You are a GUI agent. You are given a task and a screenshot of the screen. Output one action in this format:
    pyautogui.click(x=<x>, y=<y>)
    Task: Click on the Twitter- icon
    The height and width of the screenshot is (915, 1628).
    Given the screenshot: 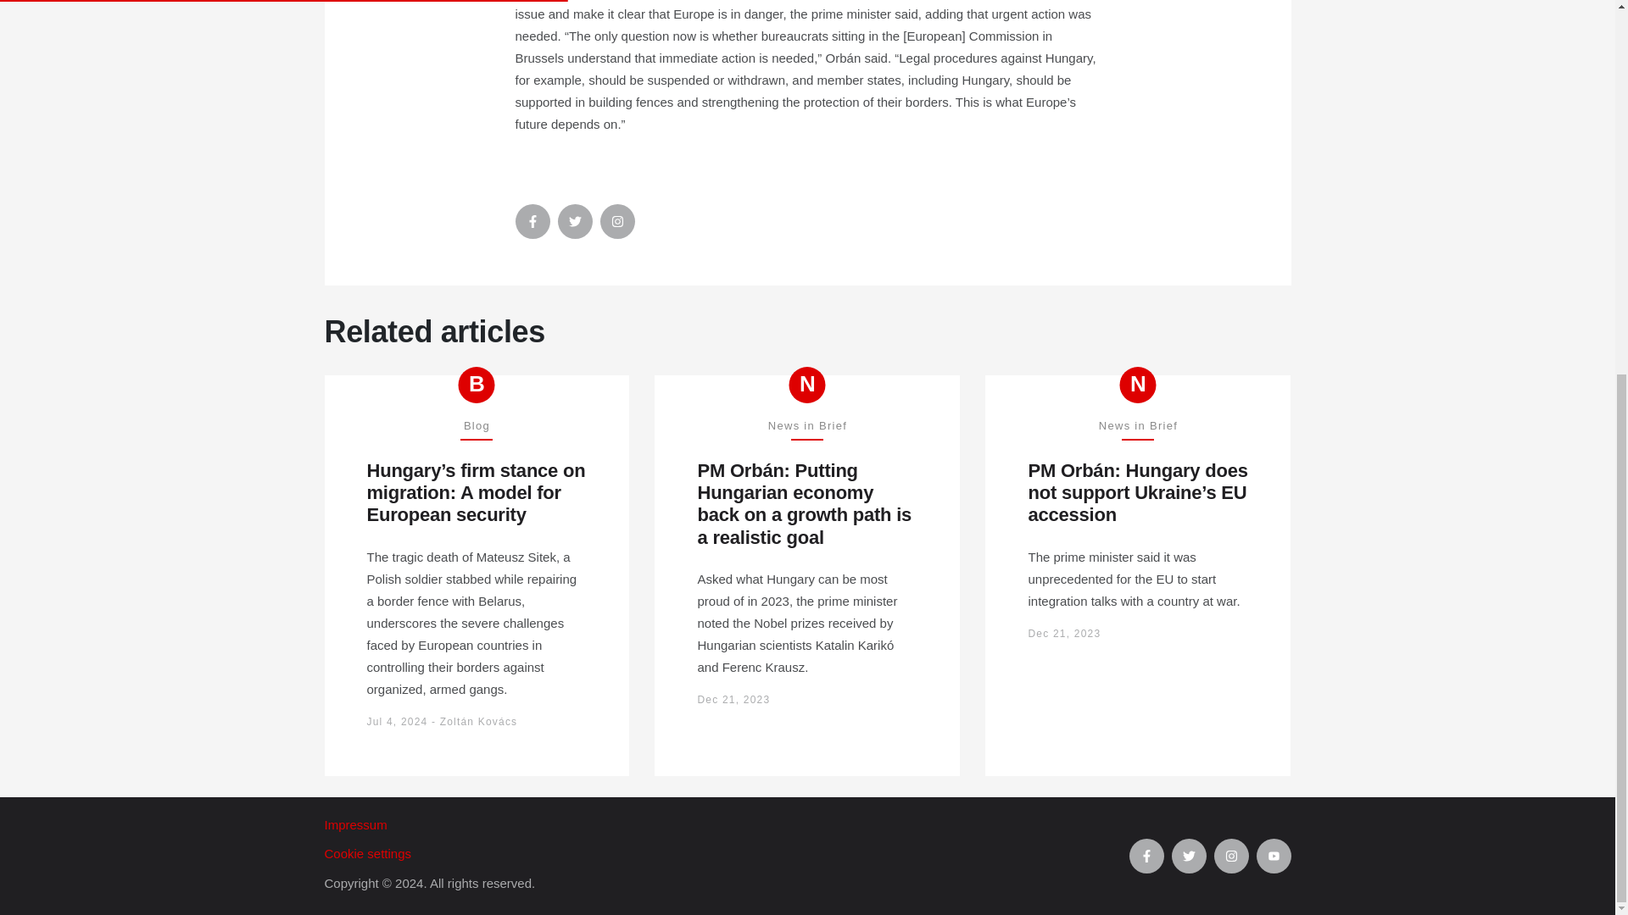 What is the action you would take?
    pyautogui.click(x=575, y=220)
    